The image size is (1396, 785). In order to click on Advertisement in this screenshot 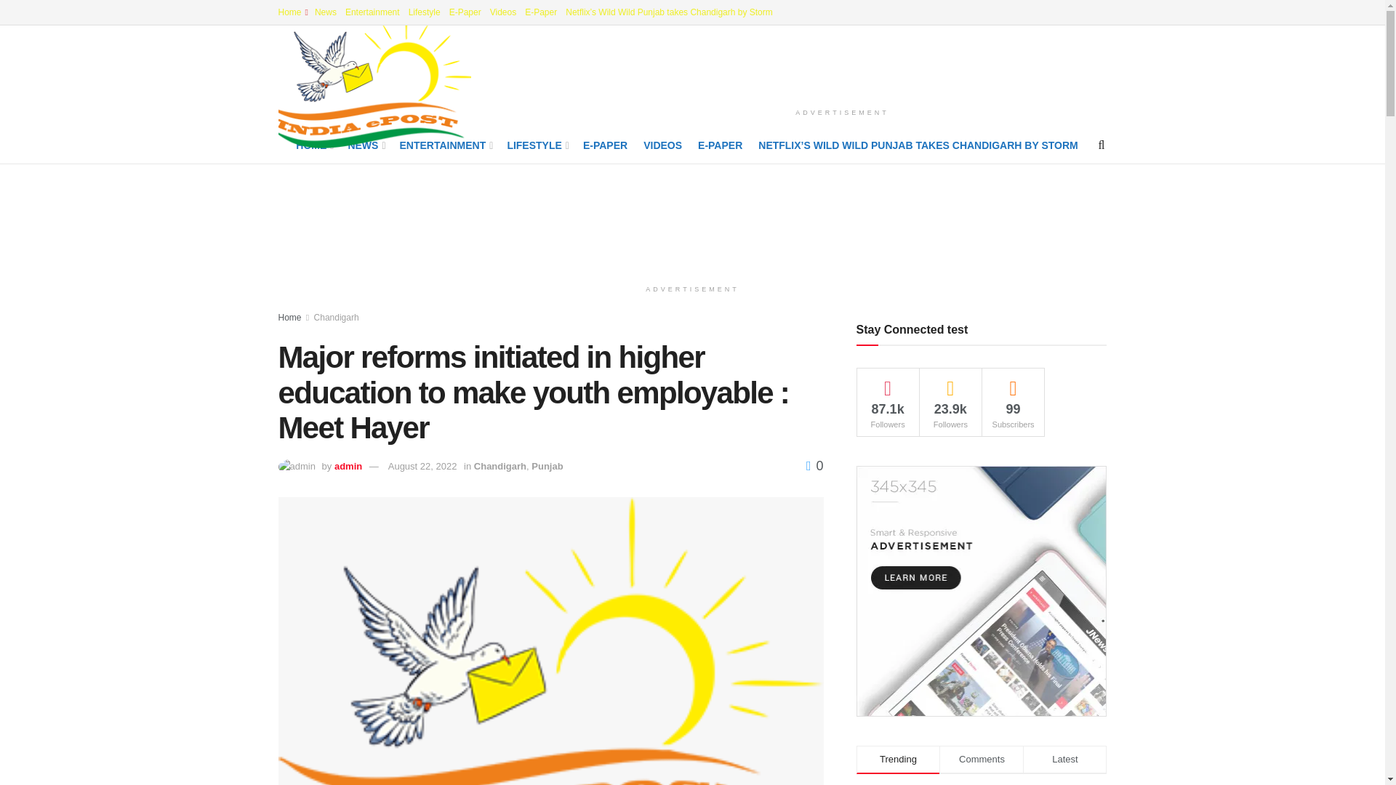, I will do `click(693, 218)`.